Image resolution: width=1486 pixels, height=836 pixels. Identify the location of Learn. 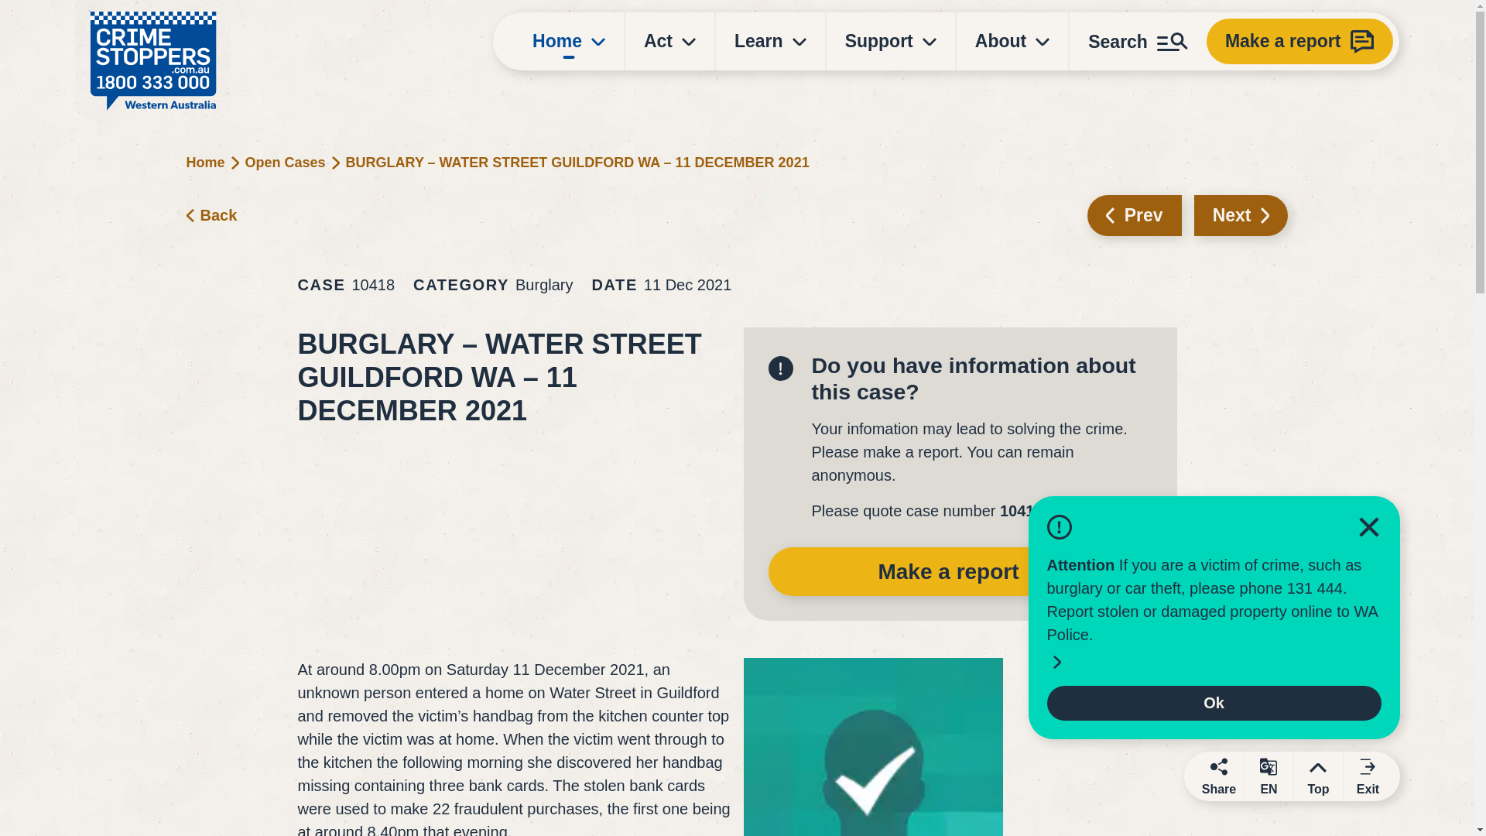
(770, 41).